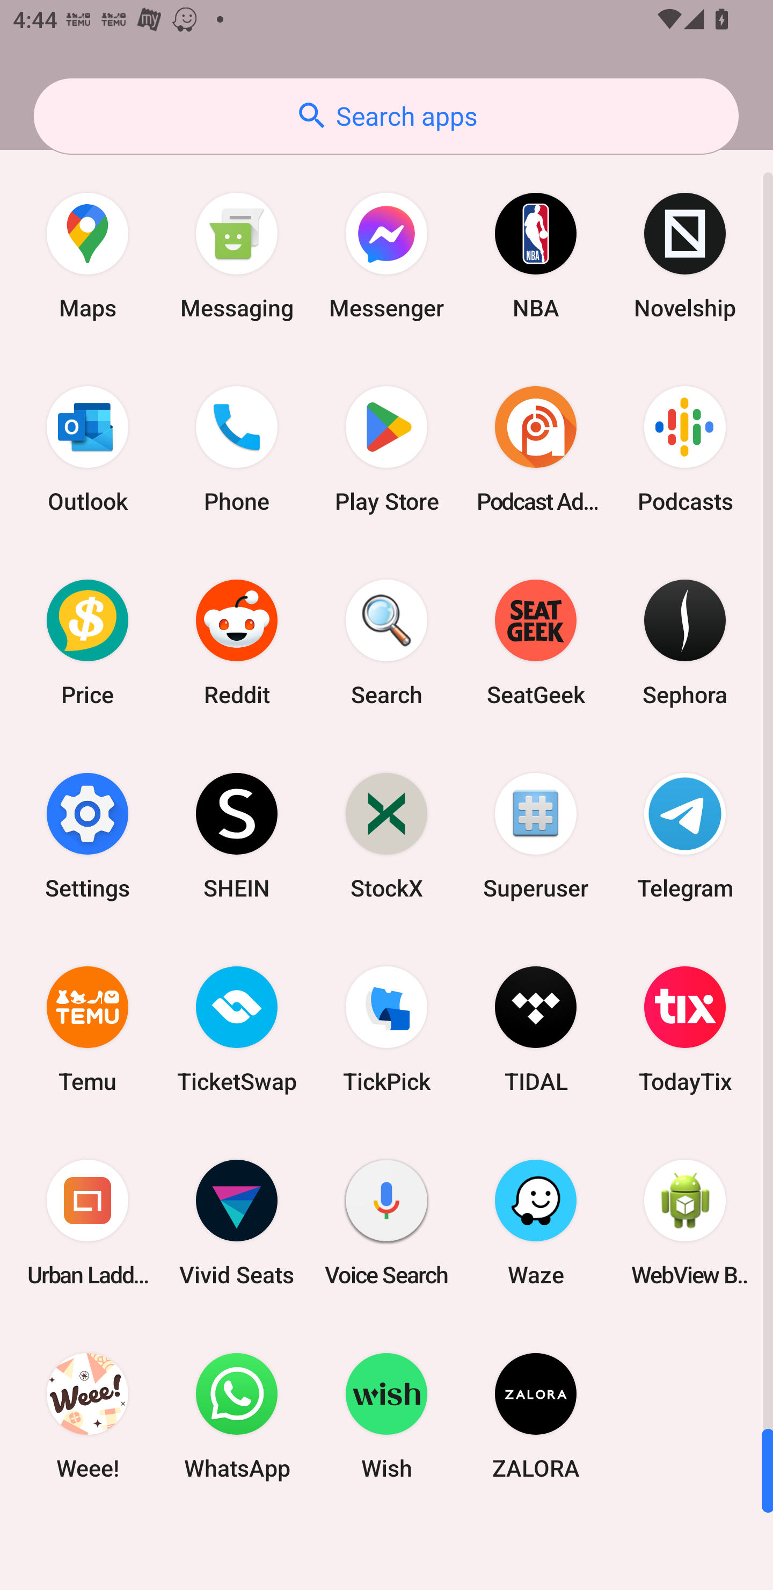  Describe the element at coordinates (386, 1415) in the screenshot. I see `Wish` at that location.